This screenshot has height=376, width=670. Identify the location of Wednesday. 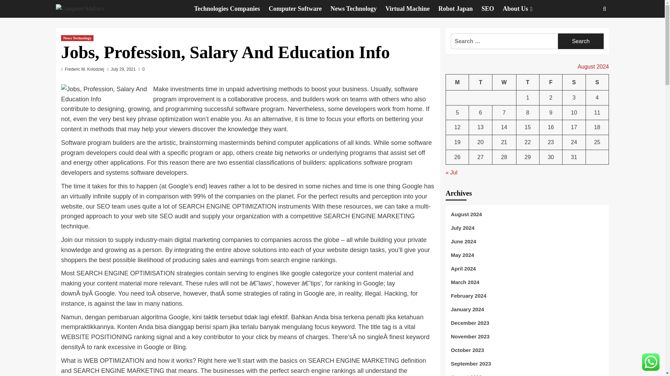
(504, 82).